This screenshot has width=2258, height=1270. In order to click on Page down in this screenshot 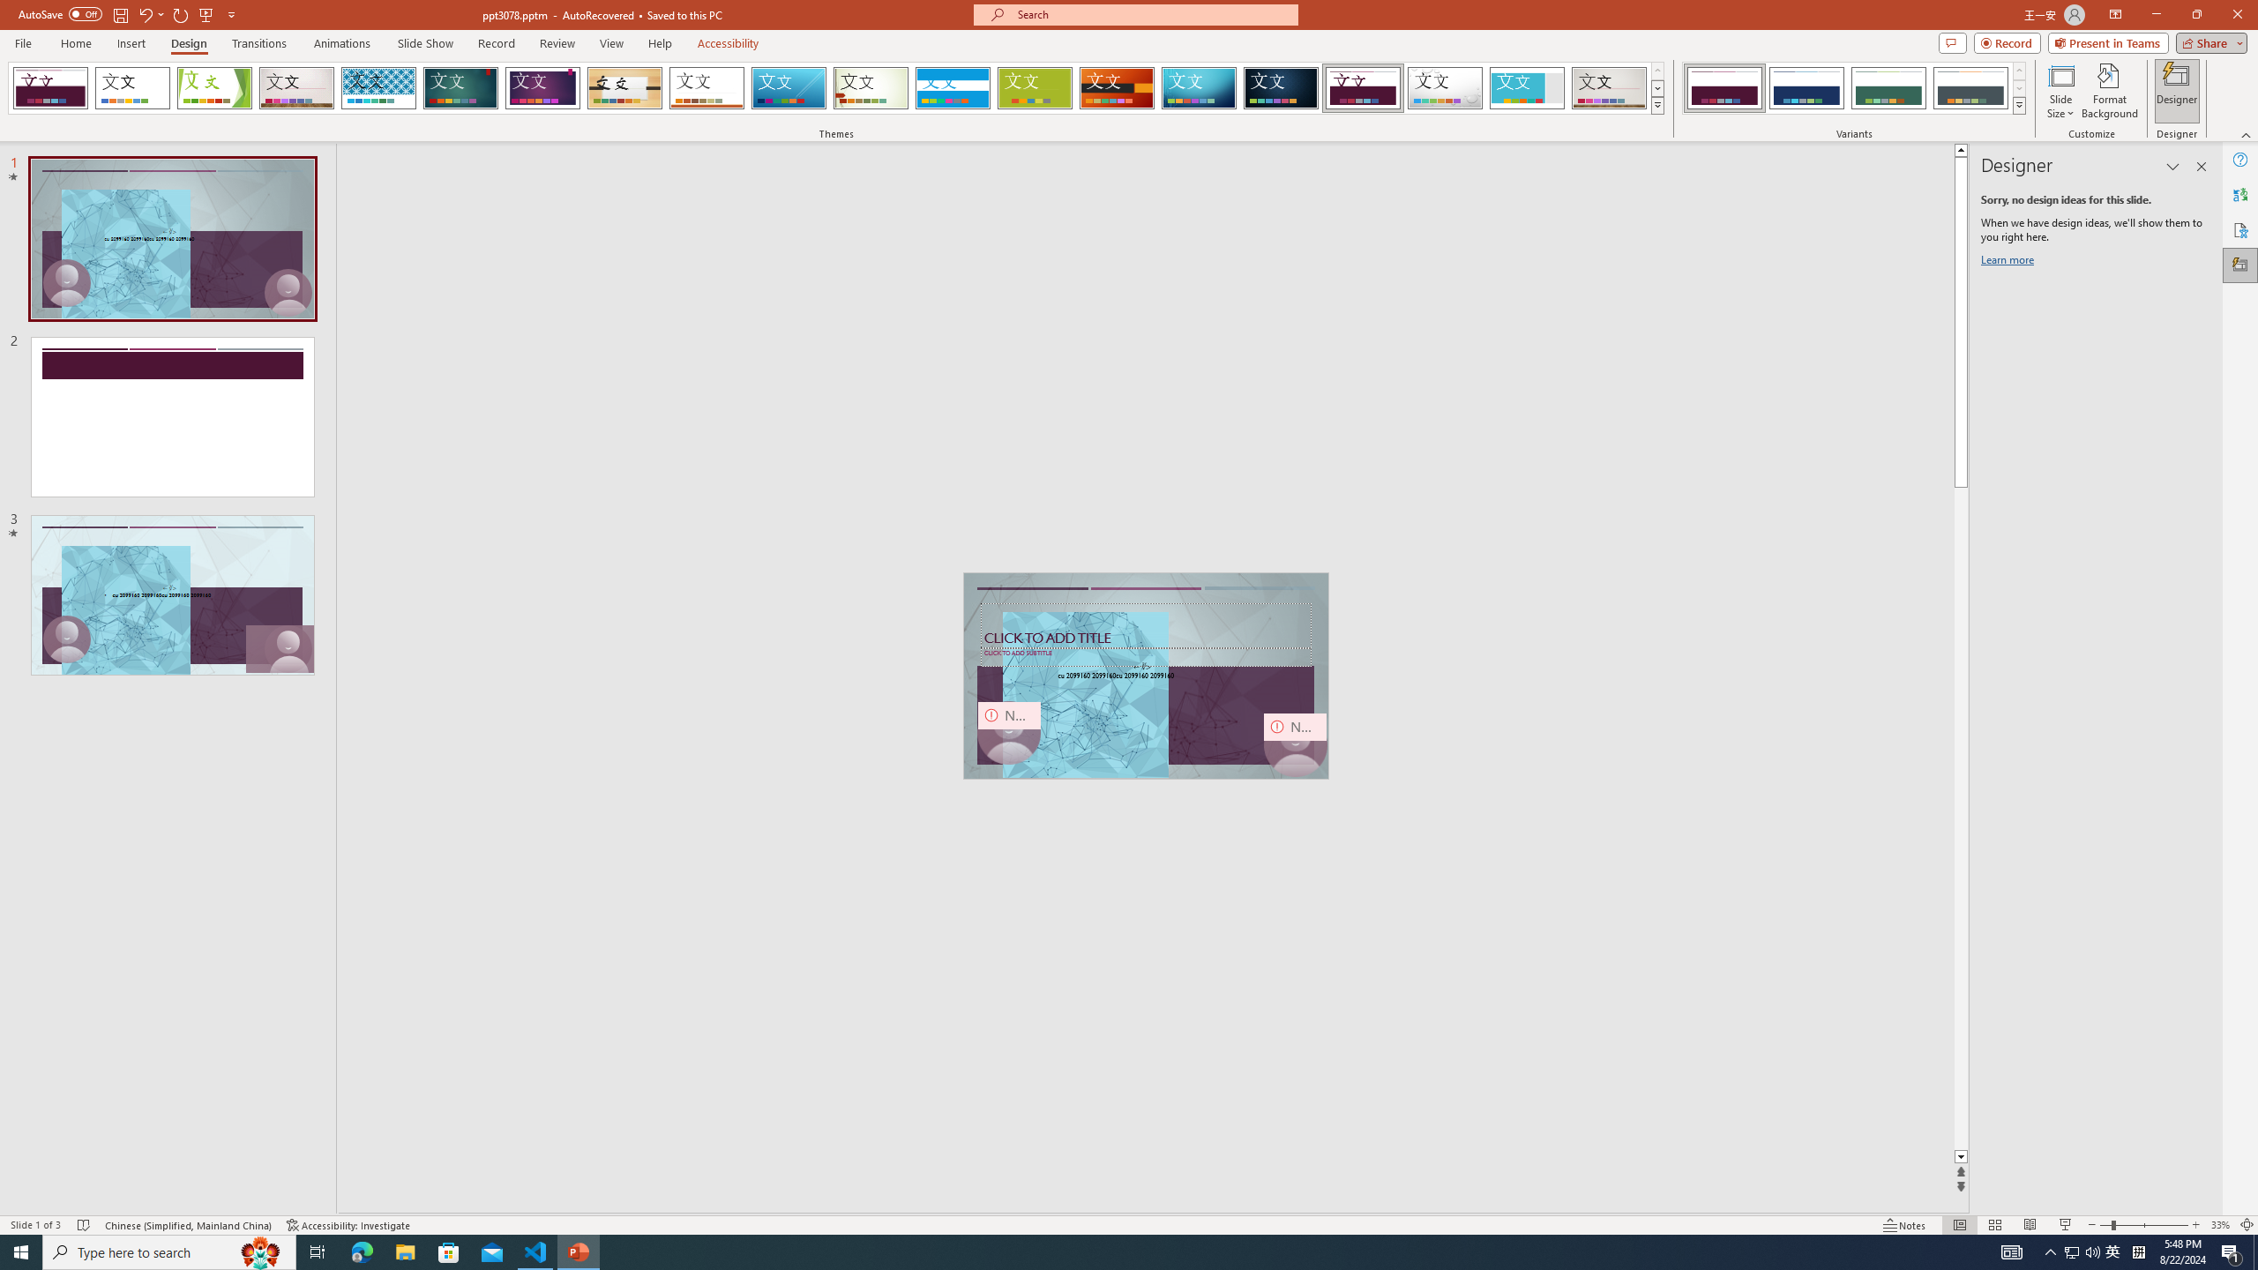, I will do `click(1961, 818)`.